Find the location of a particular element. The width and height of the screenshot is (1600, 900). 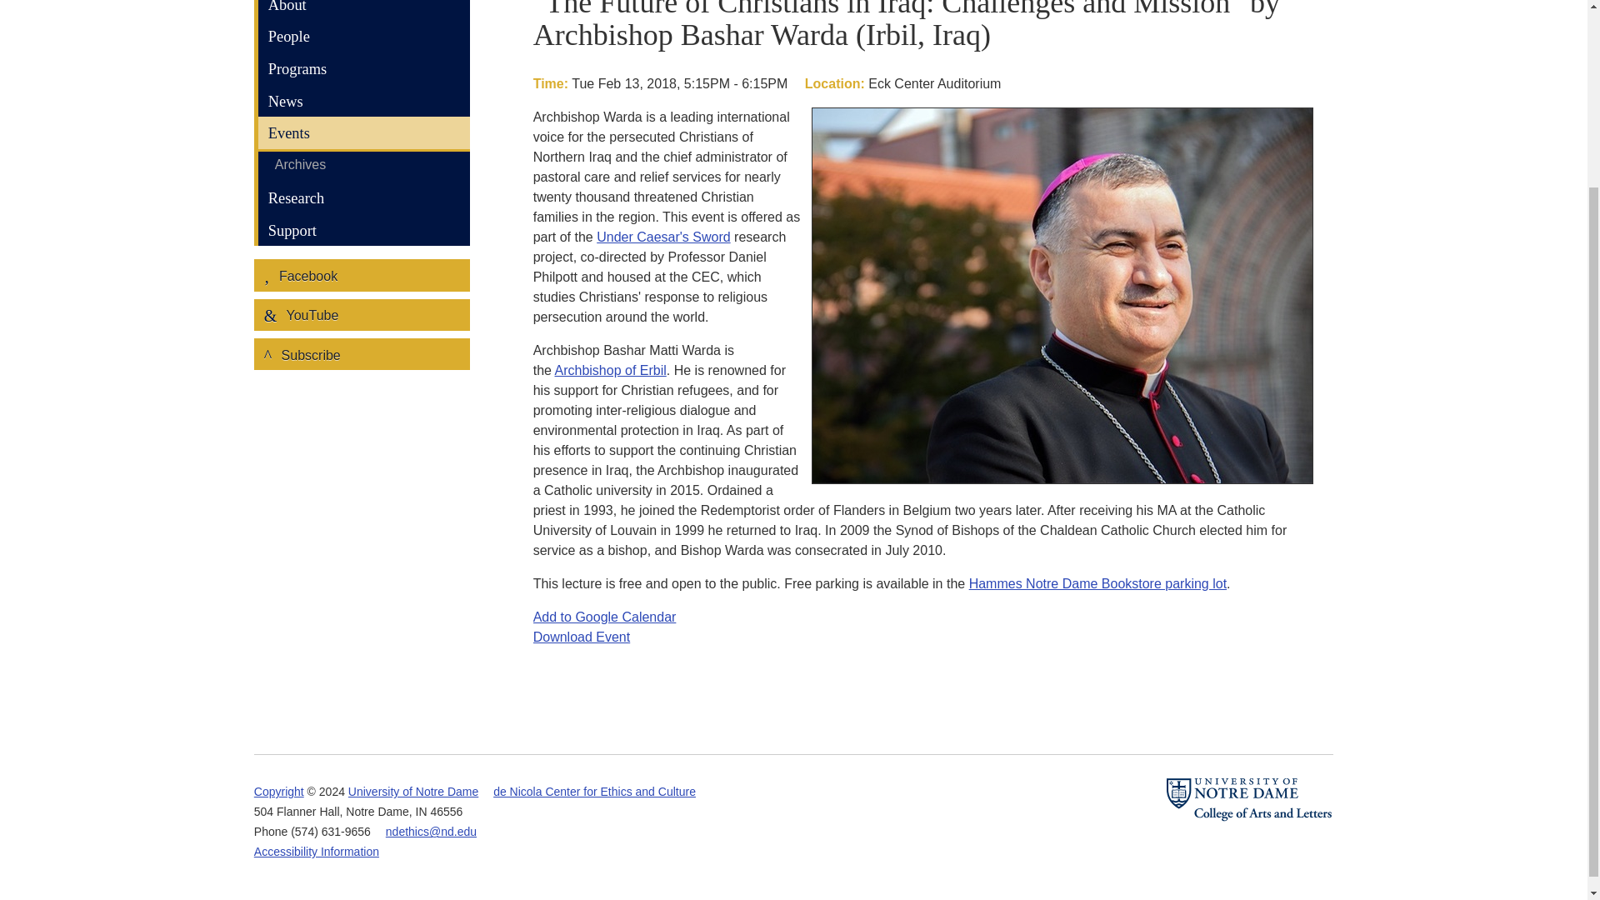

Archbishop of Erbil is located at coordinates (611, 370).